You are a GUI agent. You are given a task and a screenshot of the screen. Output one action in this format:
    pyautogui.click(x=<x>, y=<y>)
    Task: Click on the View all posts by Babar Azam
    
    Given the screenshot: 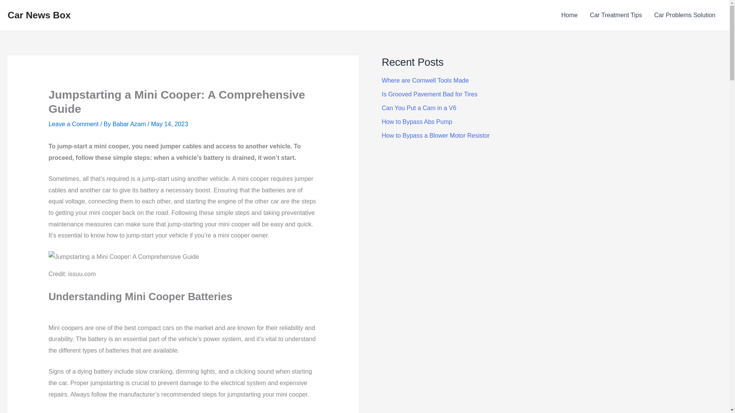 What is the action you would take?
    pyautogui.click(x=130, y=124)
    